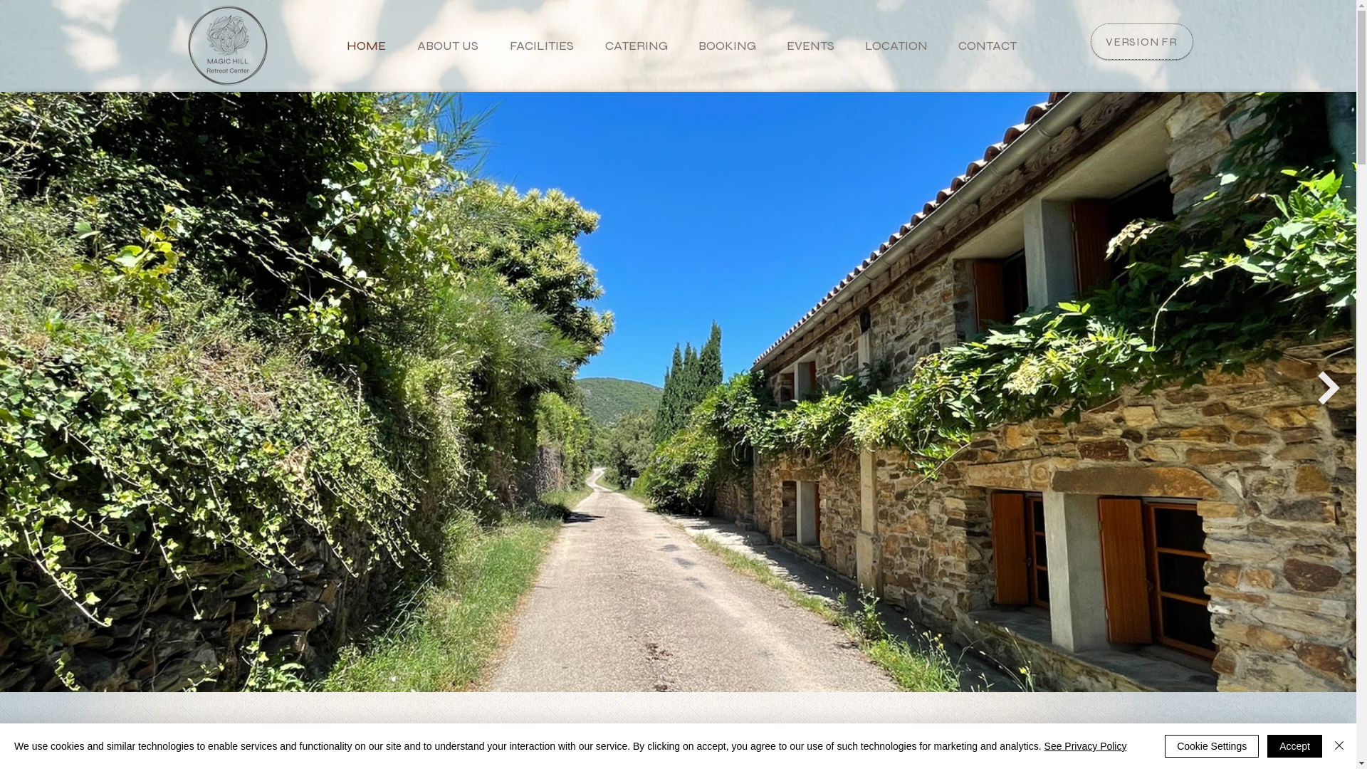  What do you see at coordinates (362, 46) in the screenshot?
I see `HOME` at bounding box center [362, 46].